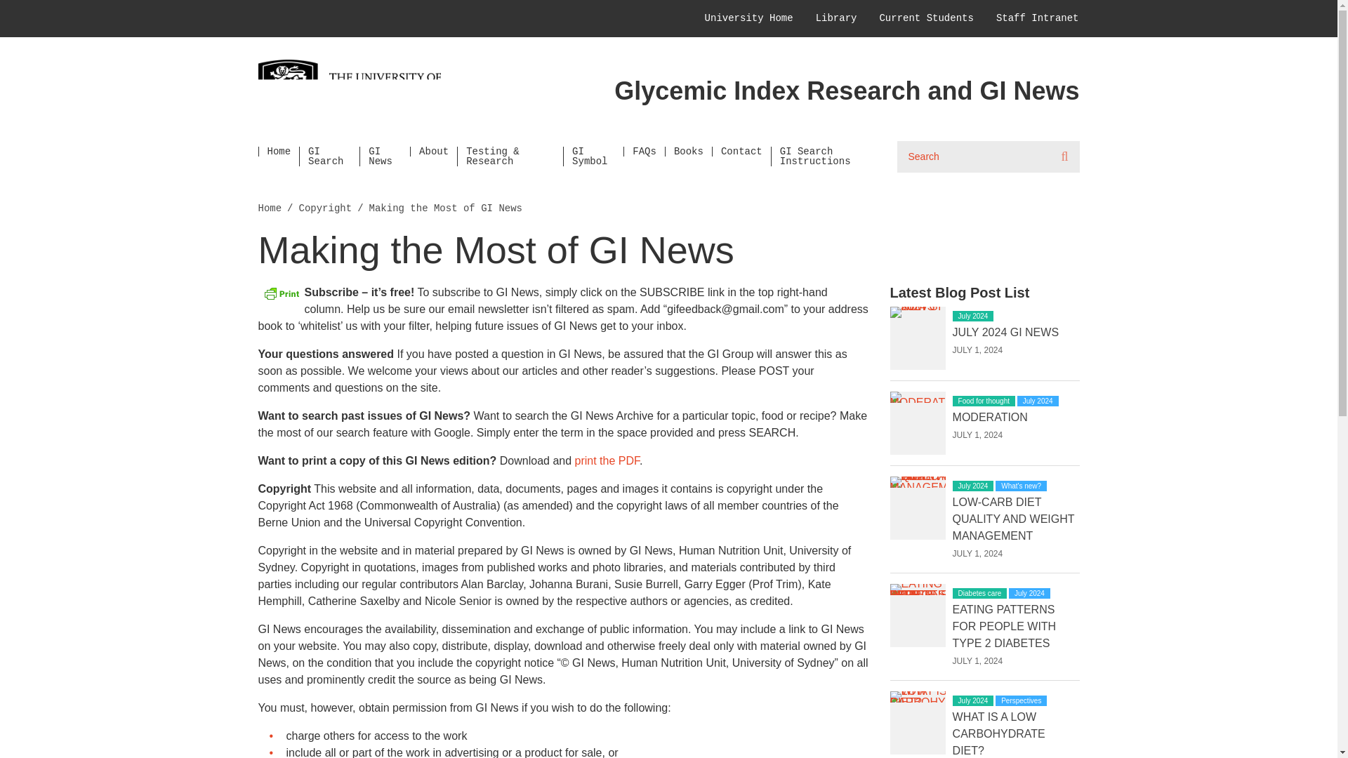 The height and width of the screenshot is (758, 1348). Describe the element at coordinates (834, 156) in the screenshot. I see `GI Search Instructions` at that location.